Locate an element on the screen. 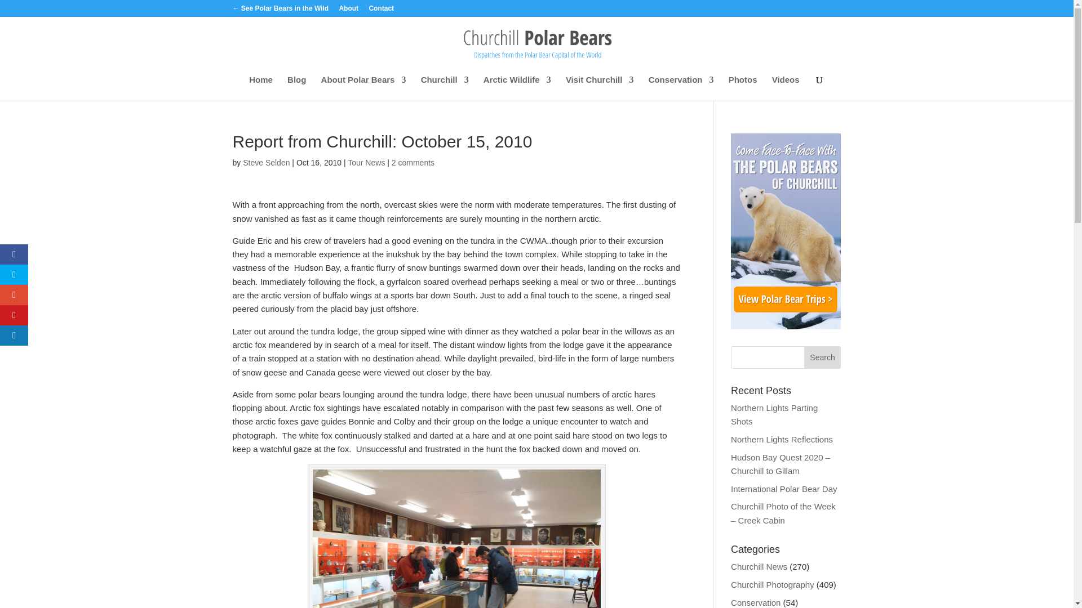 This screenshot has width=1082, height=608. Arctic Wildlife is located at coordinates (517, 88).